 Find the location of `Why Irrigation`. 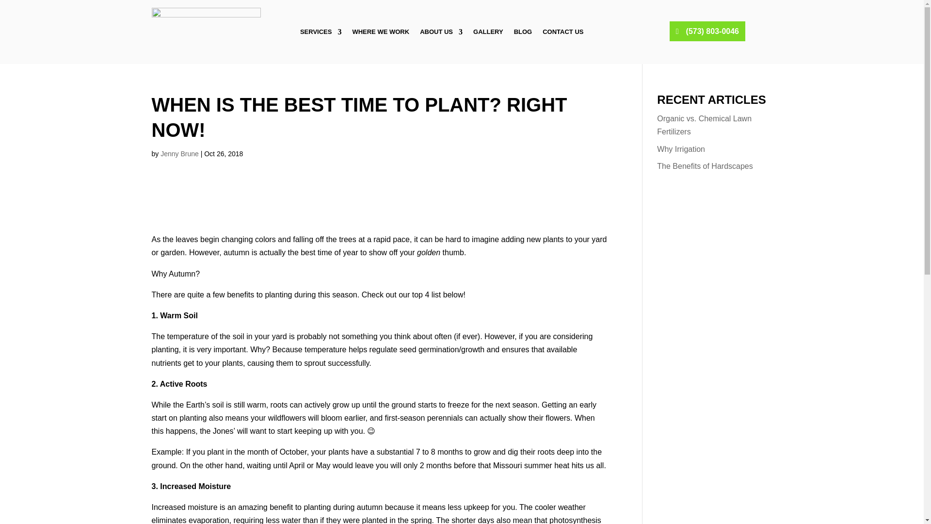

Why Irrigation is located at coordinates (681, 149).